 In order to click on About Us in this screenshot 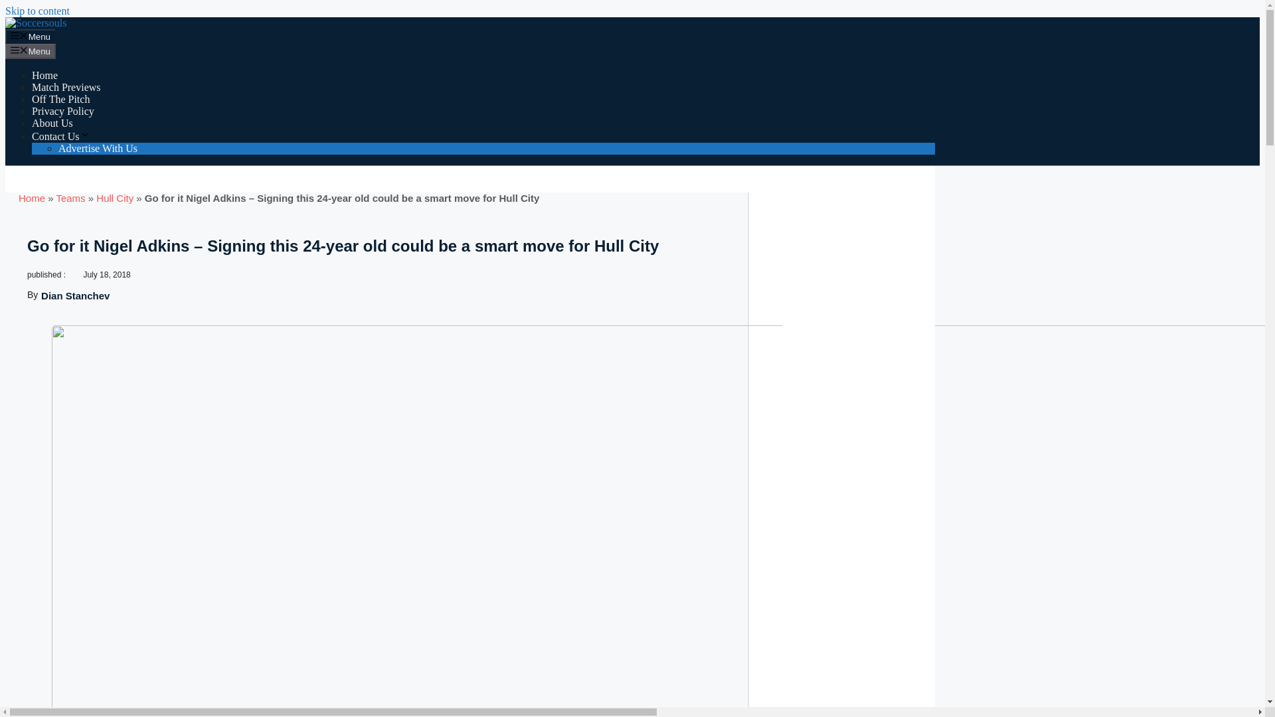, I will do `click(52, 123)`.